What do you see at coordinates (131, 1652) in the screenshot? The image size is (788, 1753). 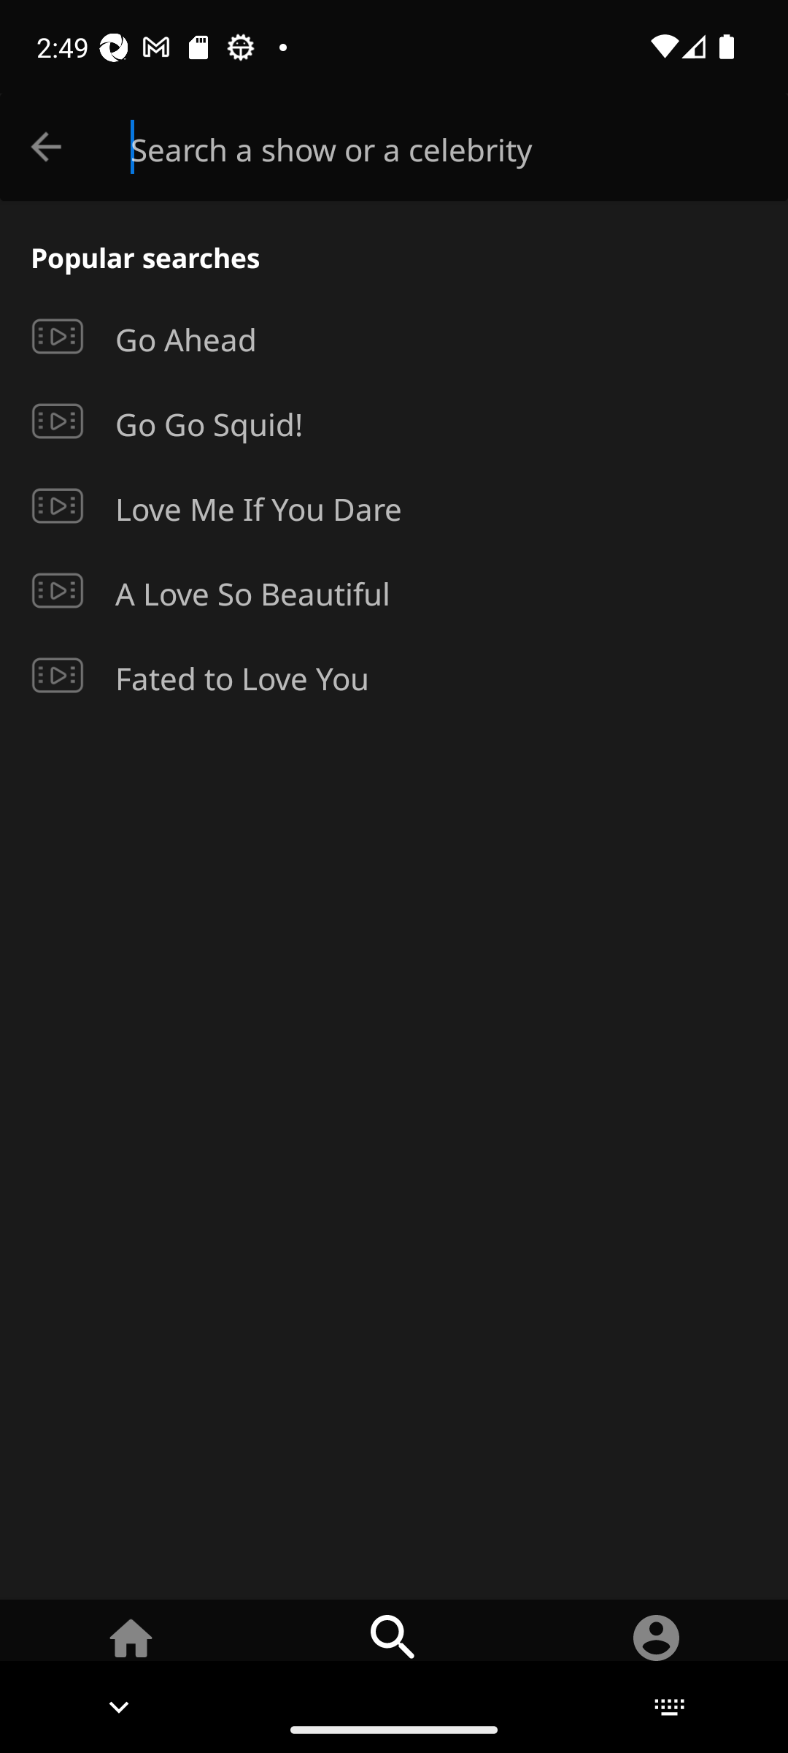 I see `Home` at bounding box center [131, 1652].